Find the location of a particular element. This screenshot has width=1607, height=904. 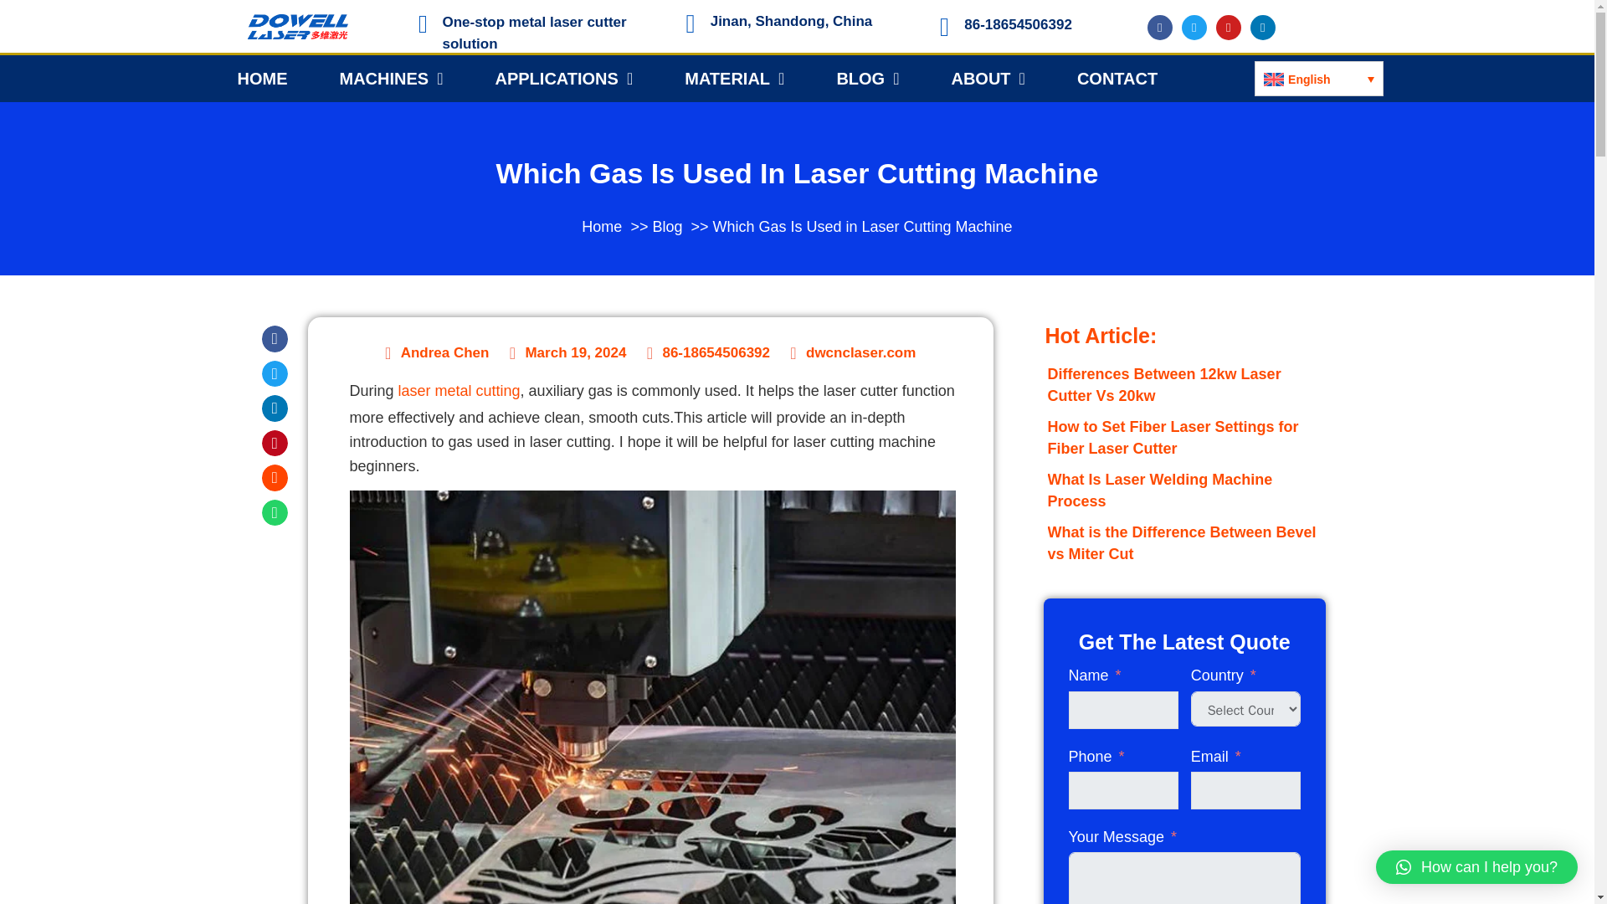

APPLICATIONS is located at coordinates (564, 79).